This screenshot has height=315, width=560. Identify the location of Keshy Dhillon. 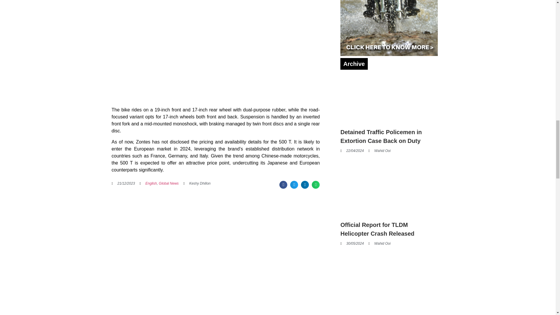
(197, 183).